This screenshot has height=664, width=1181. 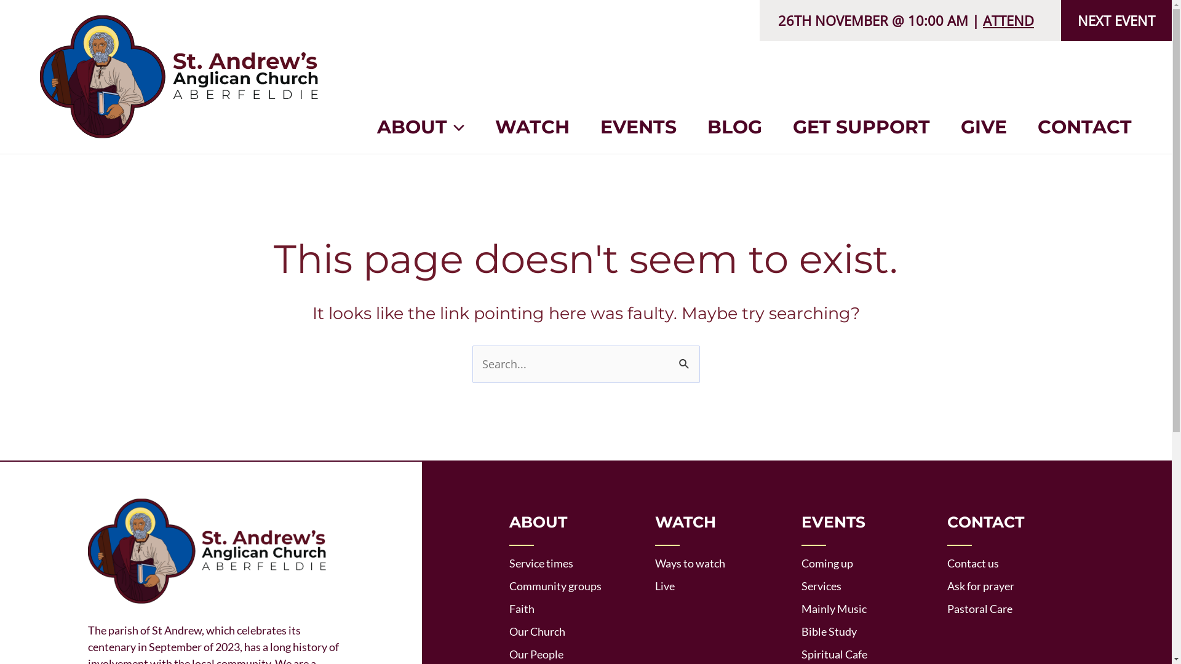 I want to click on Service times, so click(x=541, y=563).